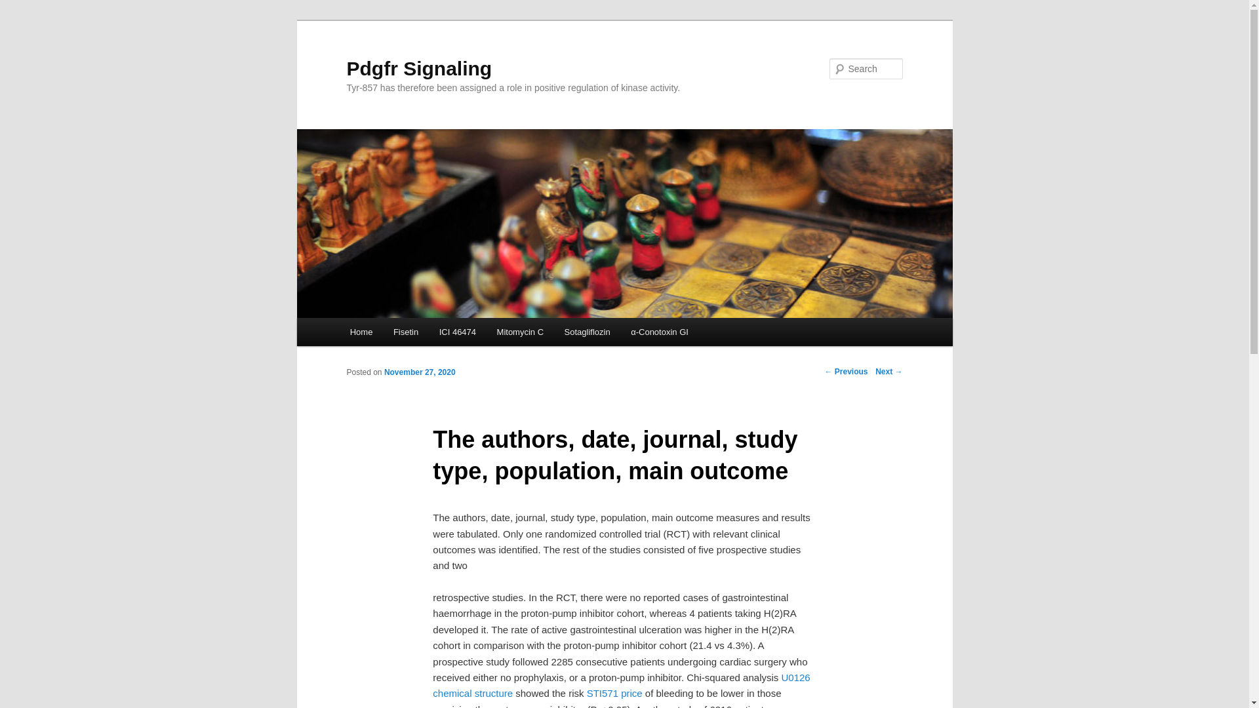 This screenshot has width=1259, height=708. Describe the element at coordinates (414, 334) in the screenshot. I see `Skip to secondary content` at that location.